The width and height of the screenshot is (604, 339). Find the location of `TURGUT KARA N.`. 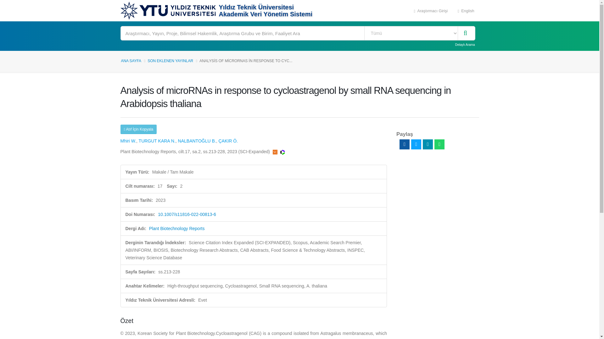

TURGUT KARA N. is located at coordinates (157, 141).